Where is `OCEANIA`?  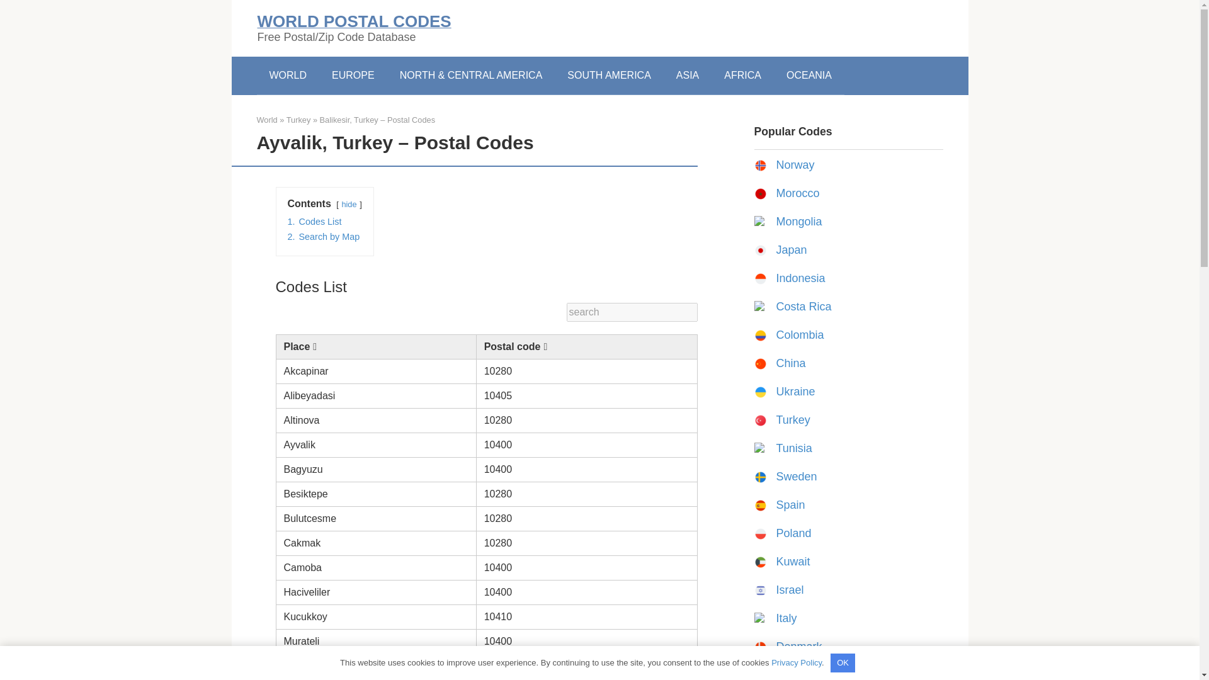 OCEANIA is located at coordinates (809, 76).